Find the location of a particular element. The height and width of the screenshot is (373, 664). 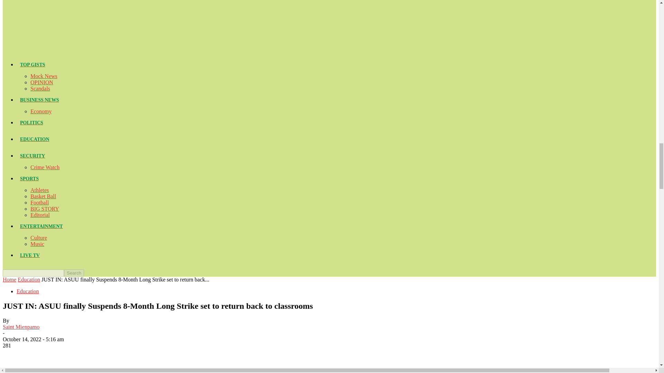

Search is located at coordinates (74, 273).